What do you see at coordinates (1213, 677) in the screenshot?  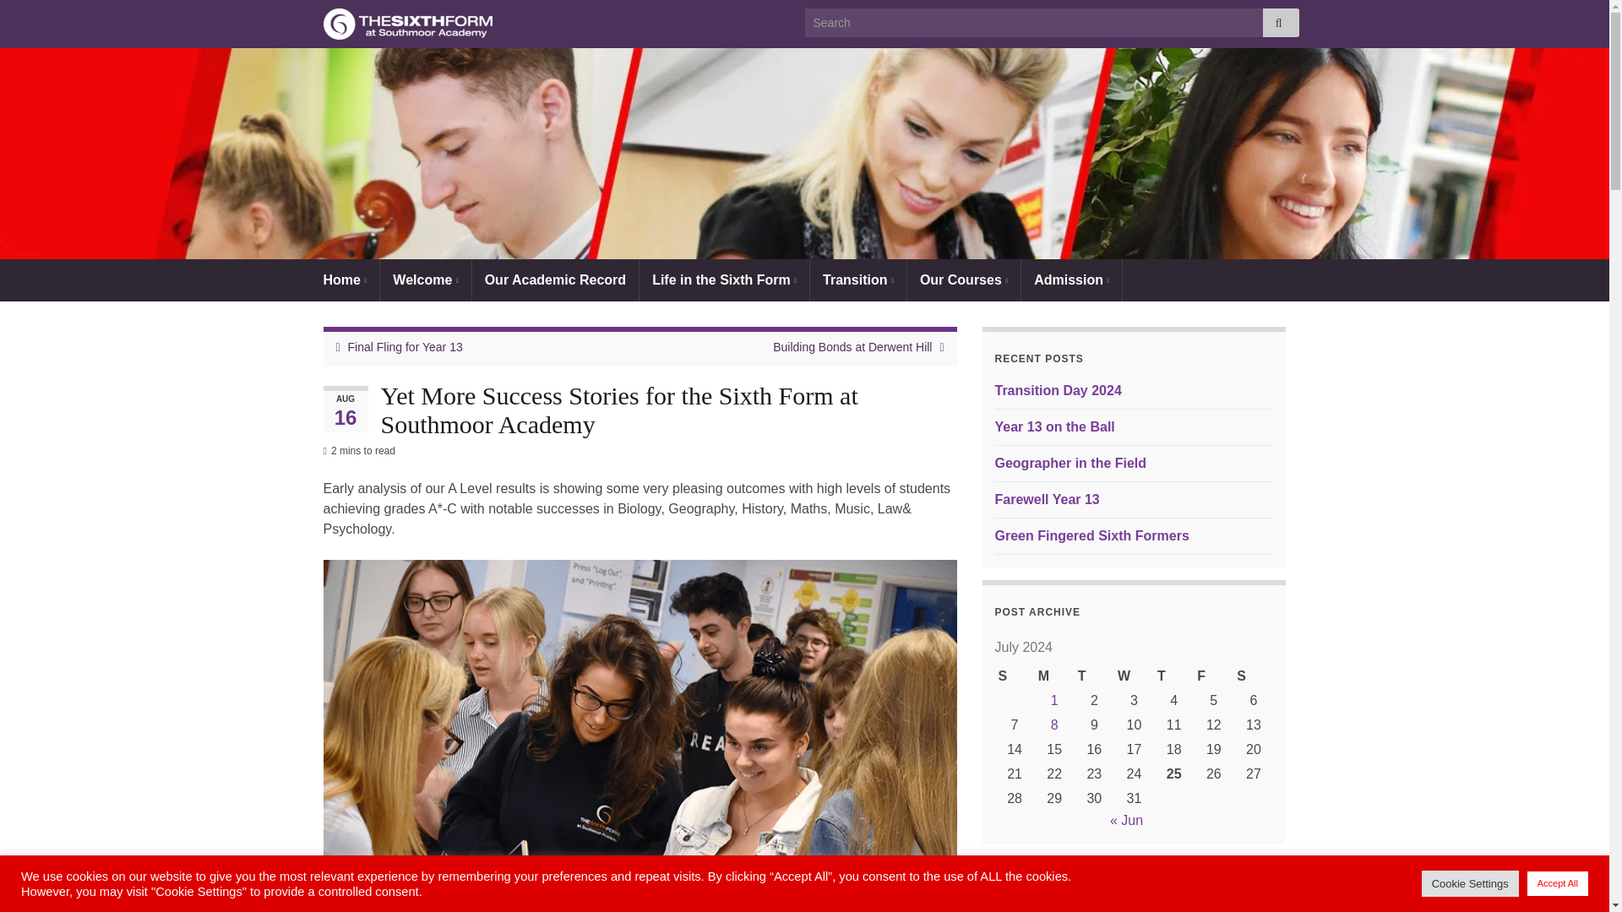 I see `Friday` at bounding box center [1213, 677].